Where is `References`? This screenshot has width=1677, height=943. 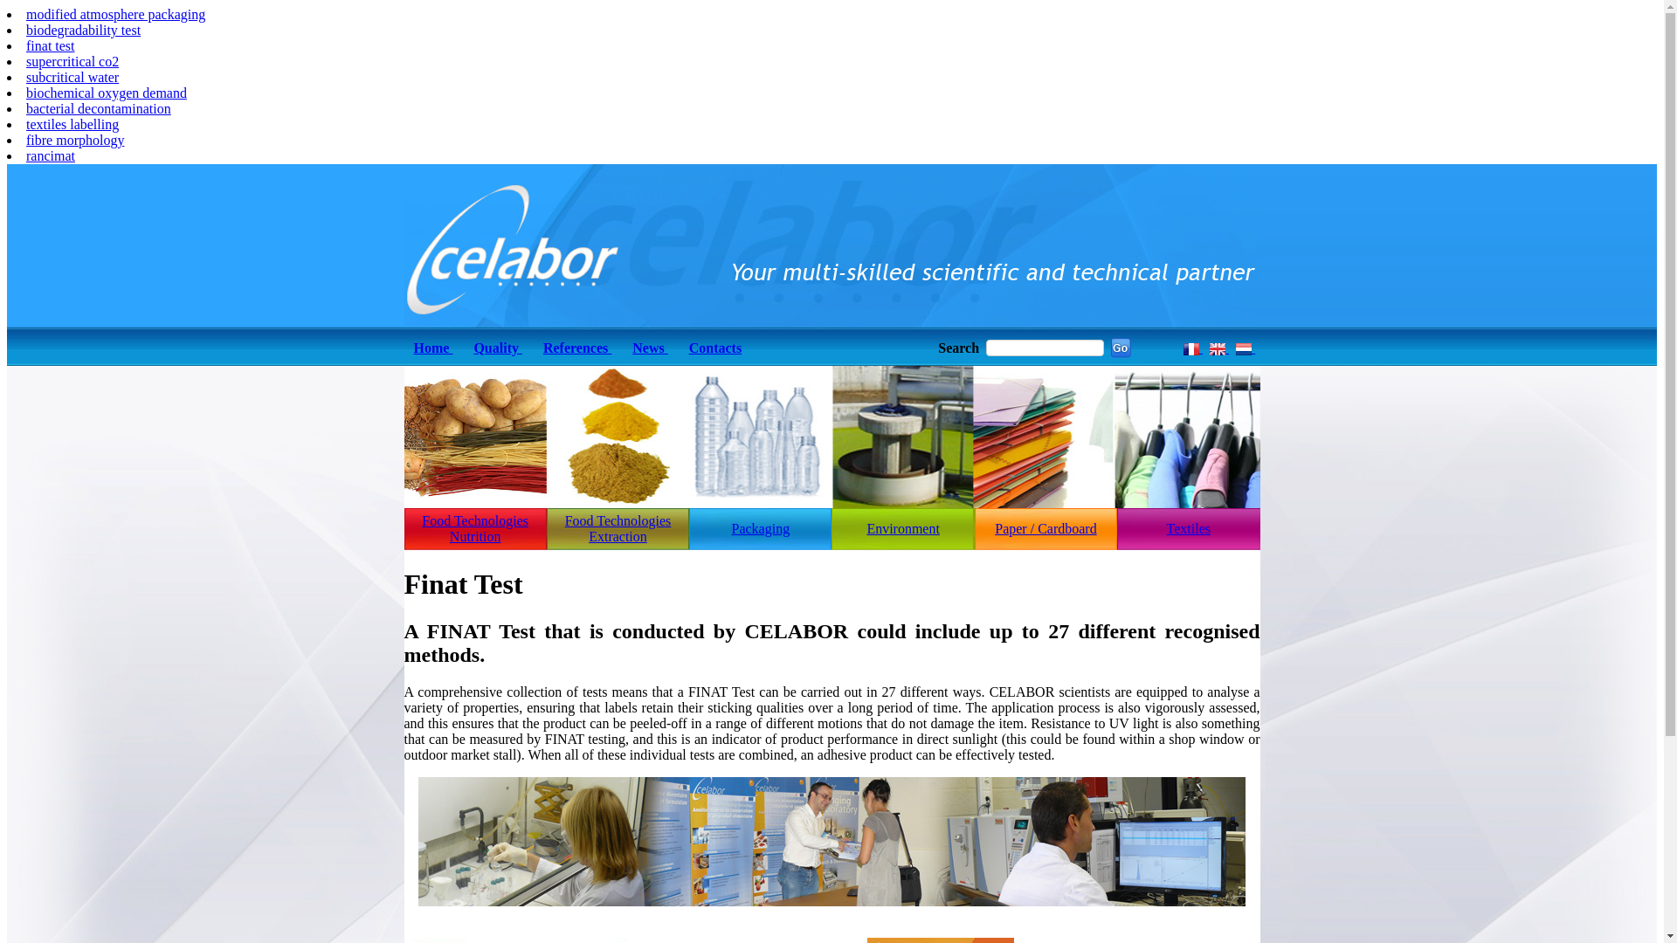 References is located at coordinates (577, 348).